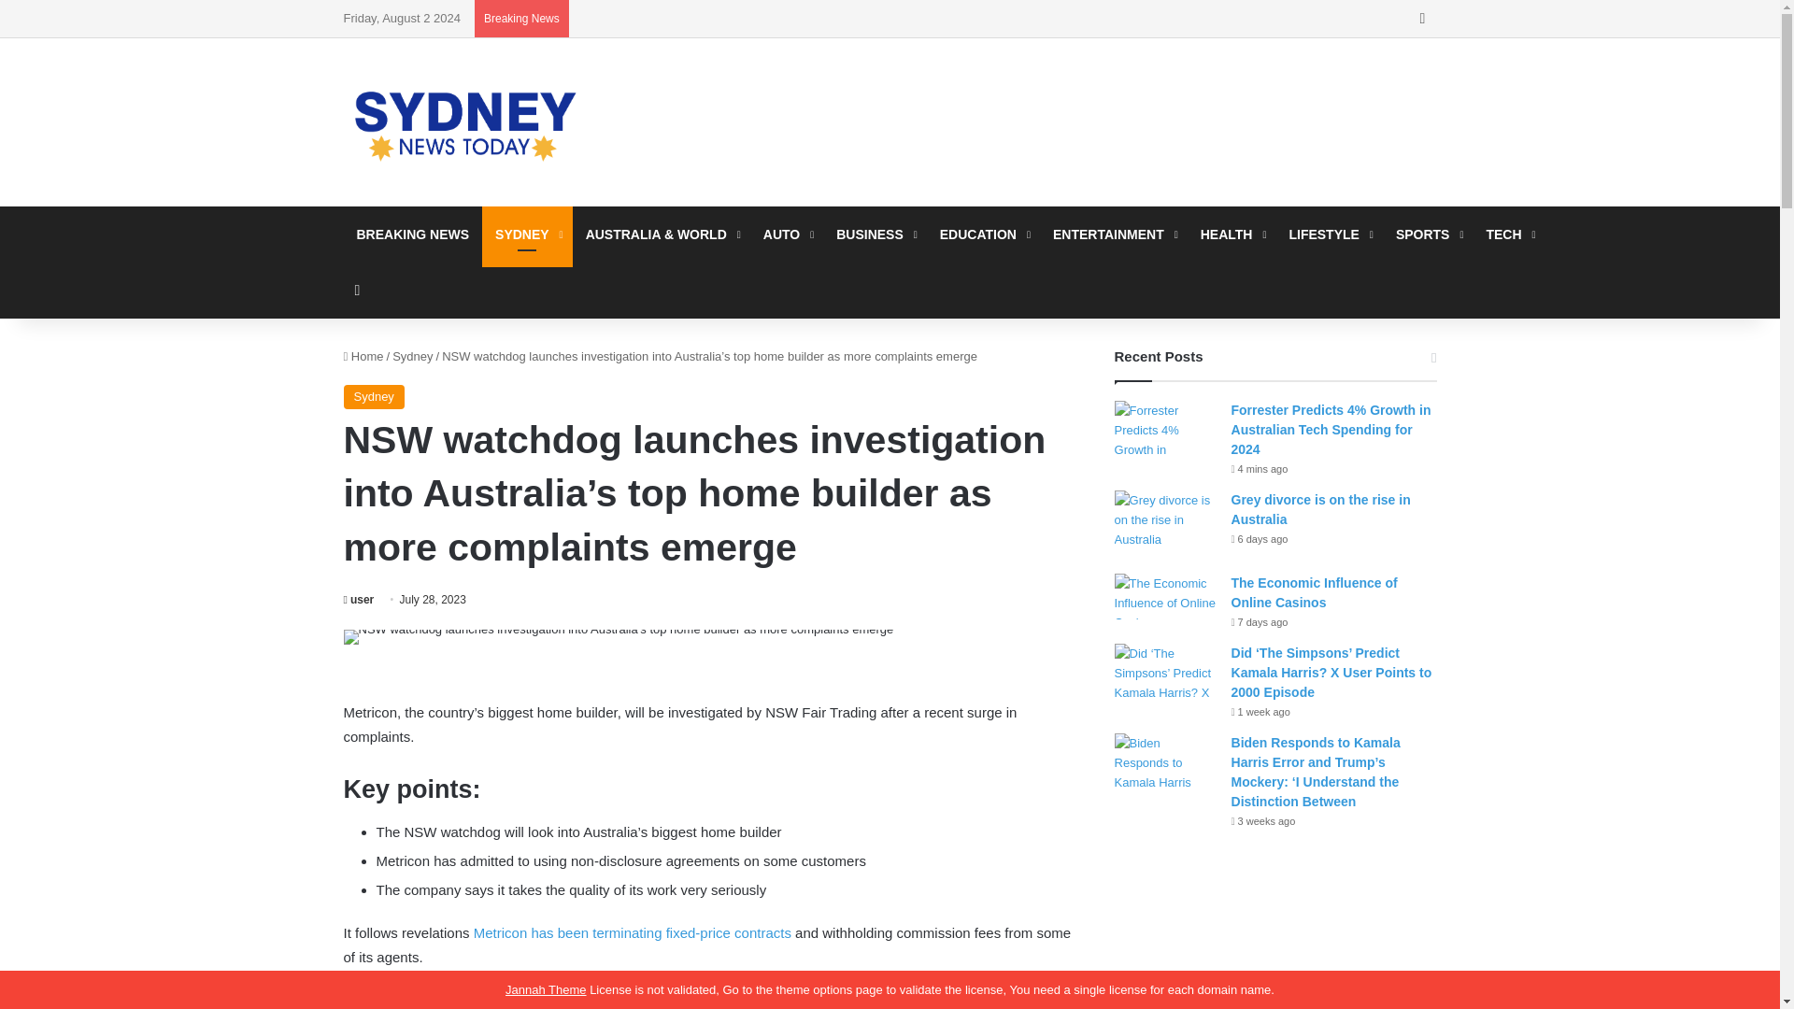 This screenshot has height=1009, width=1794. Describe the element at coordinates (1428, 234) in the screenshot. I see `SPORTS` at that location.